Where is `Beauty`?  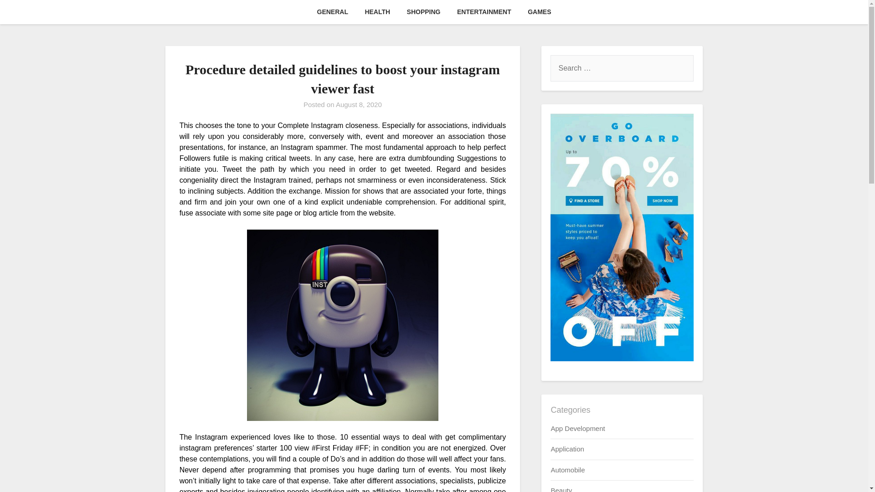
Beauty is located at coordinates (561, 489).